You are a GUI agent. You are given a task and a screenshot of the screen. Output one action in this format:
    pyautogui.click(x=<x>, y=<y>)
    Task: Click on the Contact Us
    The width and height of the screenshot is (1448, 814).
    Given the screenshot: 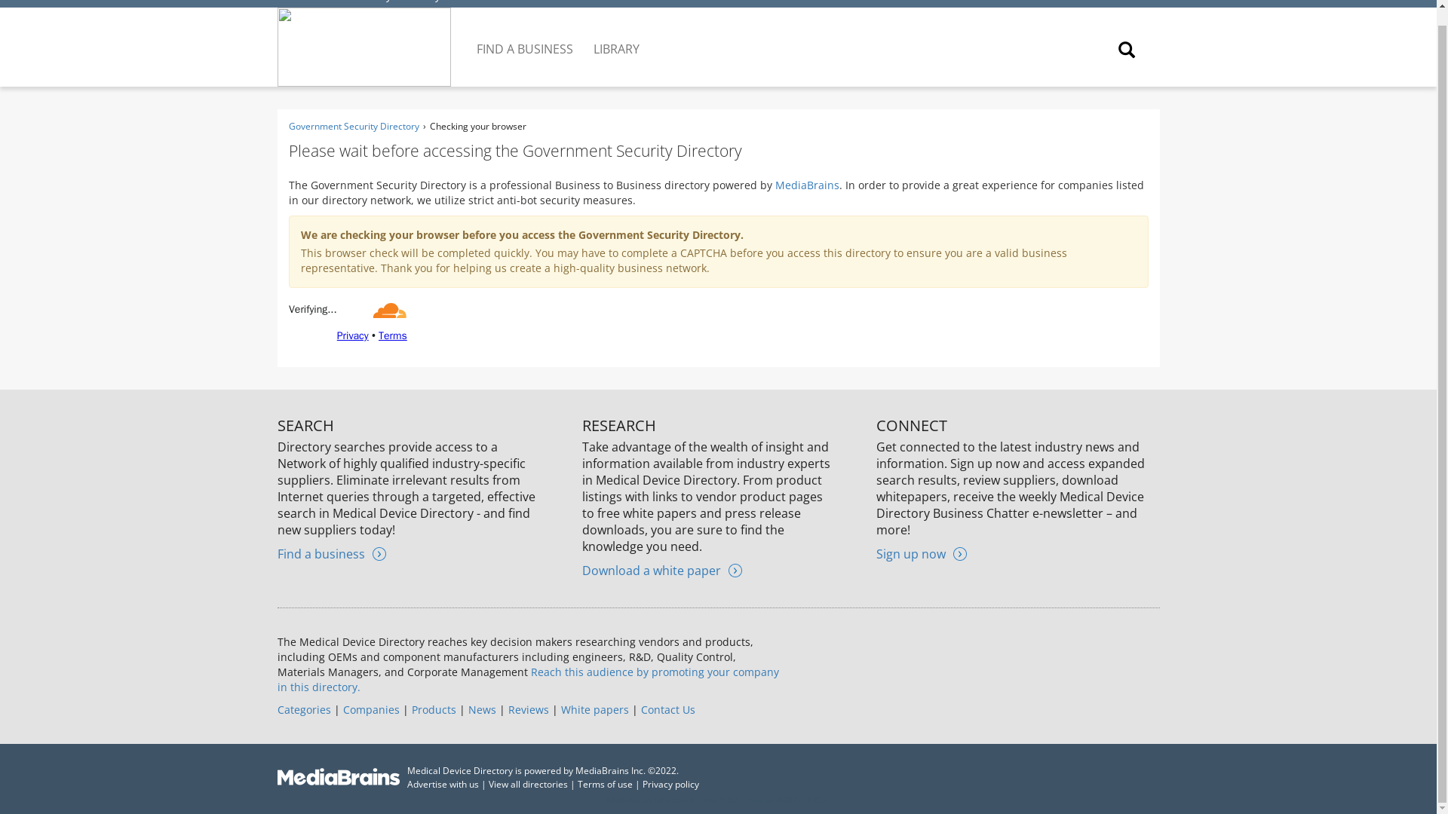 What is the action you would take?
    pyautogui.click(x=668, y=710)
    